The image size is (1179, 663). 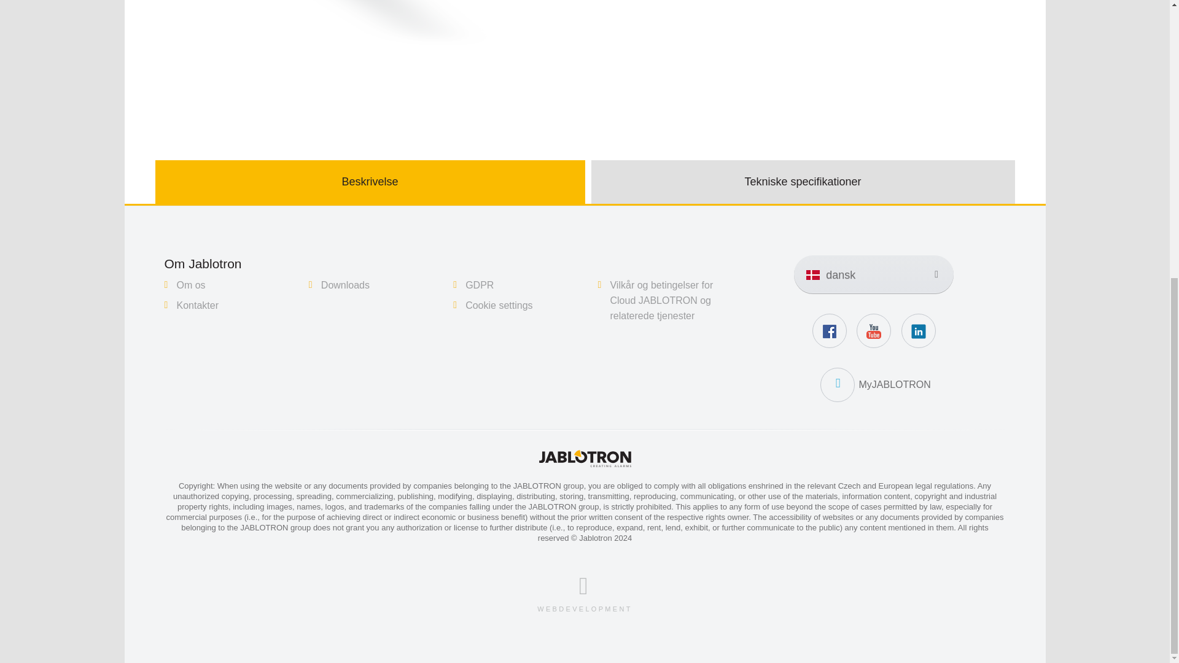 I want to click on Cookie settings, so click(x=499, y=306).